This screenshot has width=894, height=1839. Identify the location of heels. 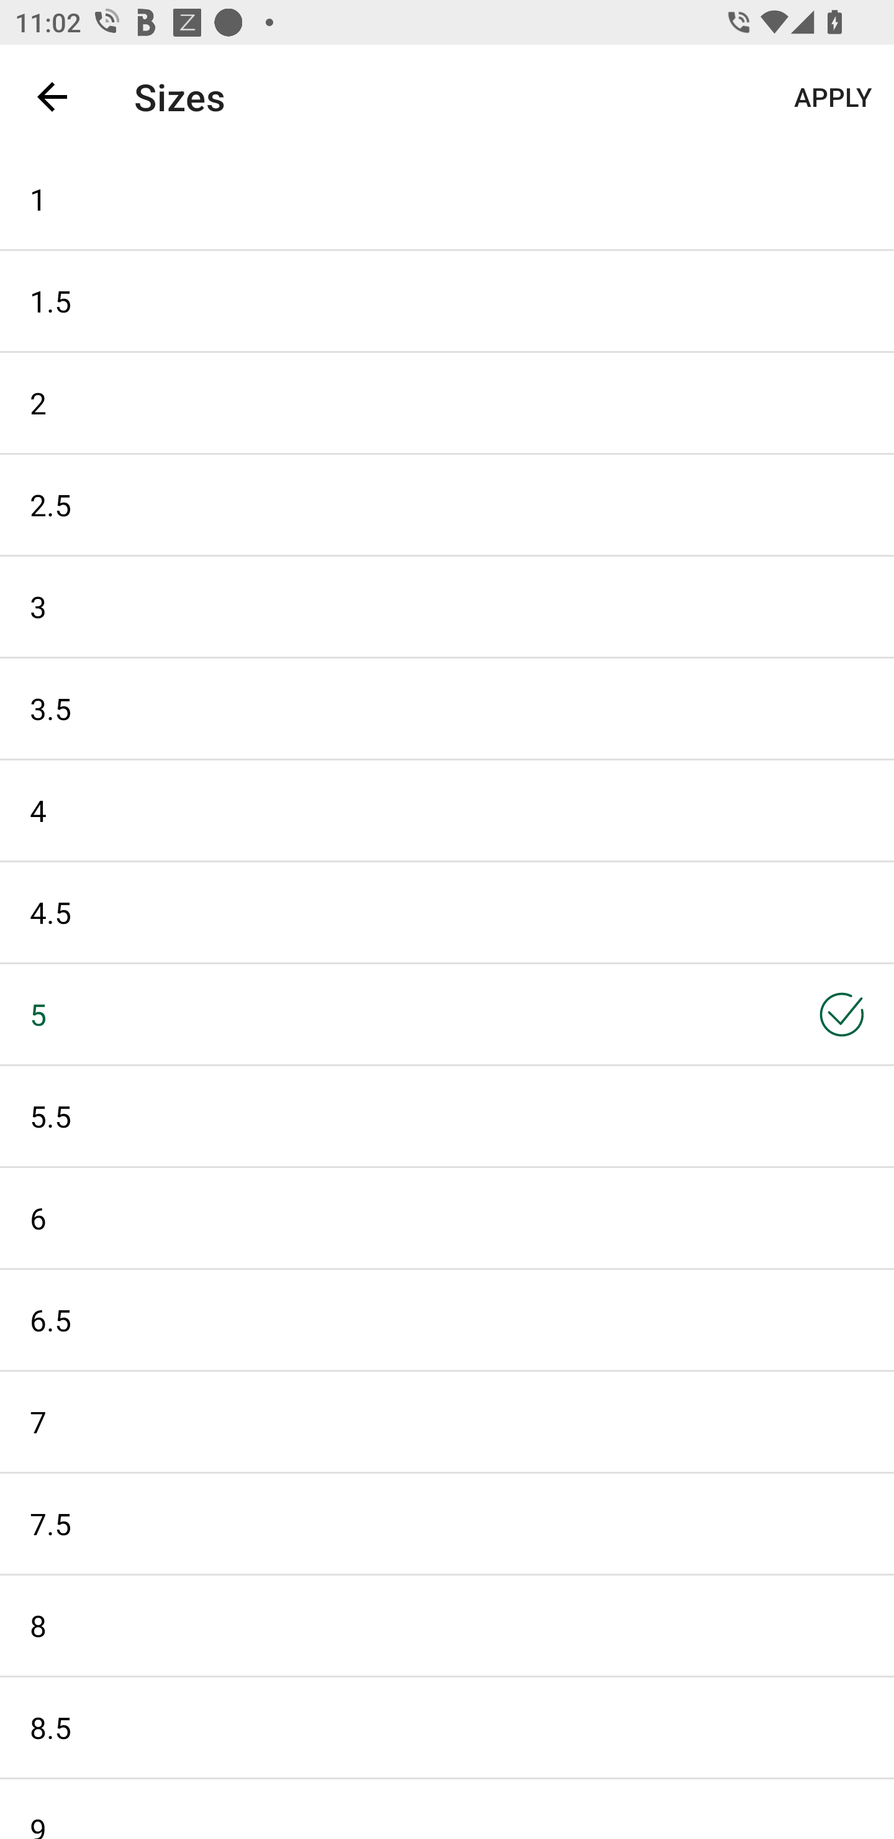
(433, 96).